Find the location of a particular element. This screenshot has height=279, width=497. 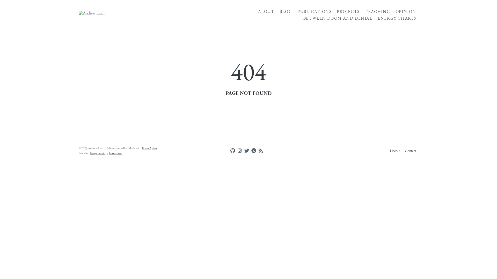

Contact is located at coordinates (411, 151).